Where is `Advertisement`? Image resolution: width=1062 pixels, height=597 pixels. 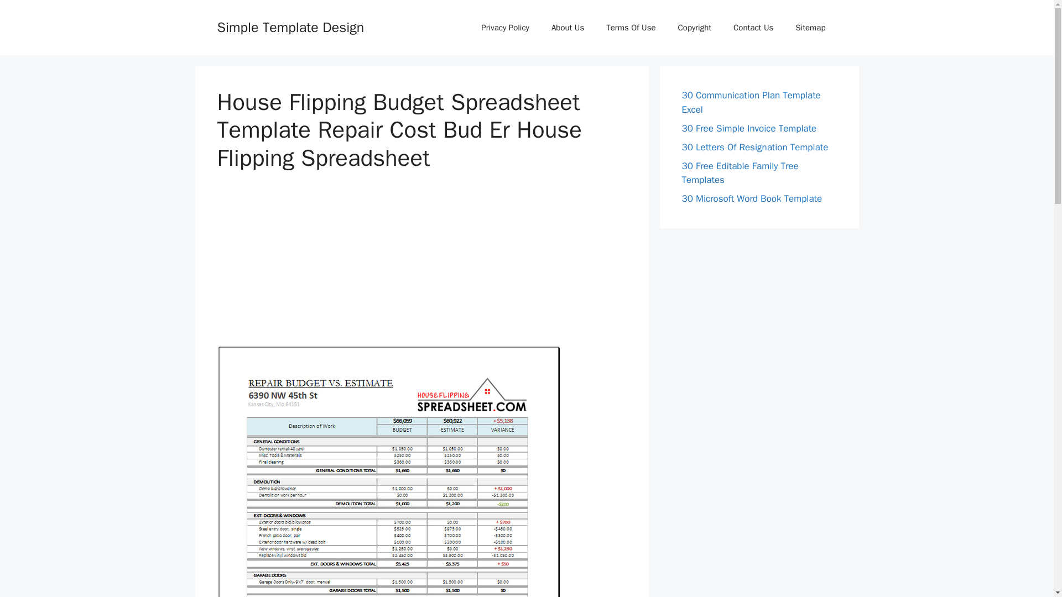
Advertisement is located at coordinates (421, 268).